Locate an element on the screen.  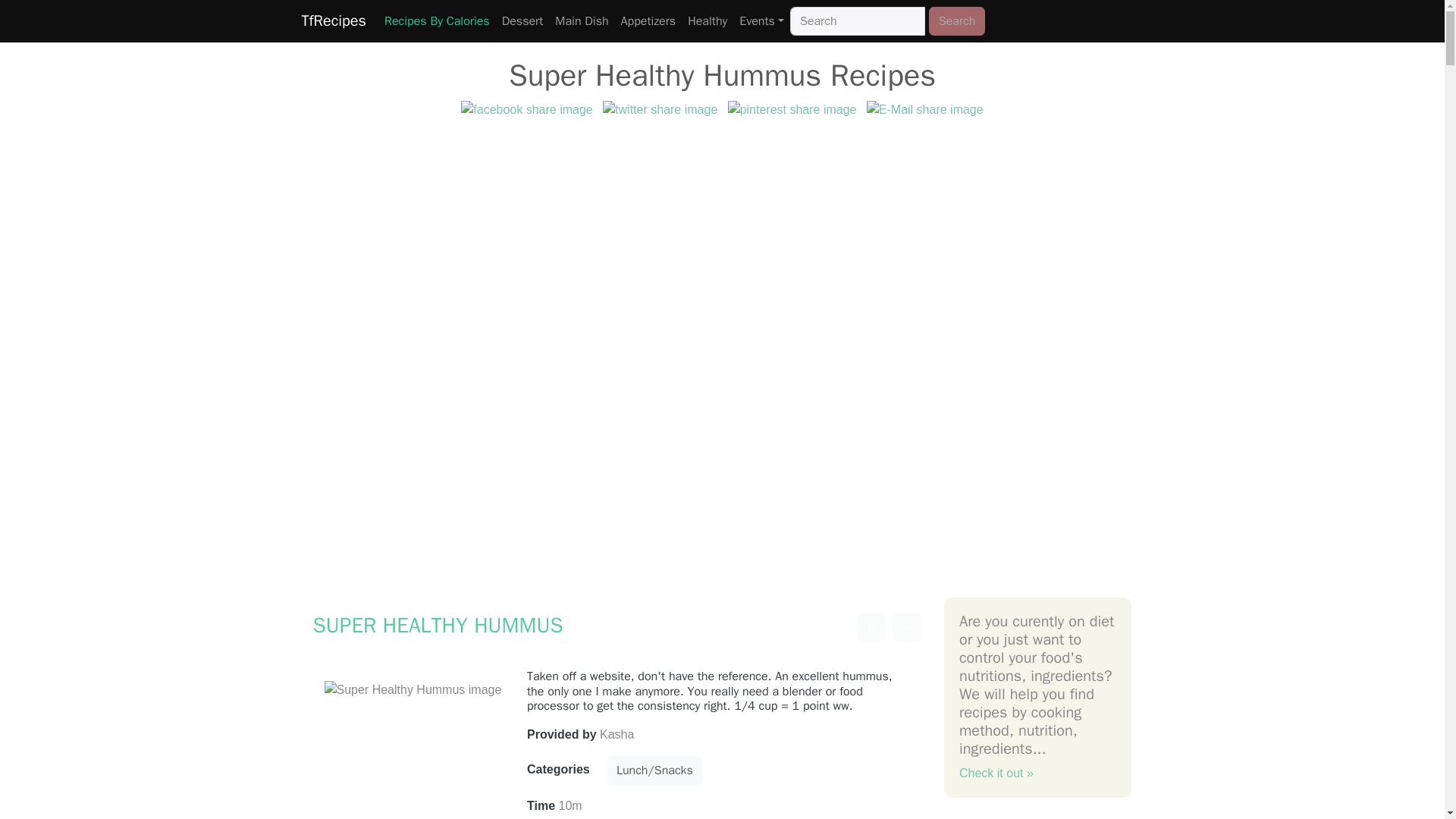
Recipes By Calories is located at coordinates (437, 20).